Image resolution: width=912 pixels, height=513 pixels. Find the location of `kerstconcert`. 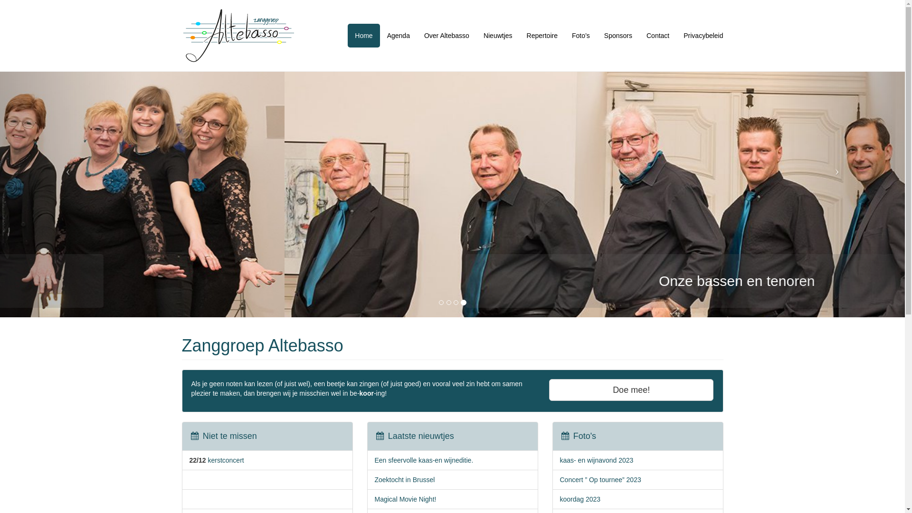

kerstconcert is located at coordinates (226, 460).